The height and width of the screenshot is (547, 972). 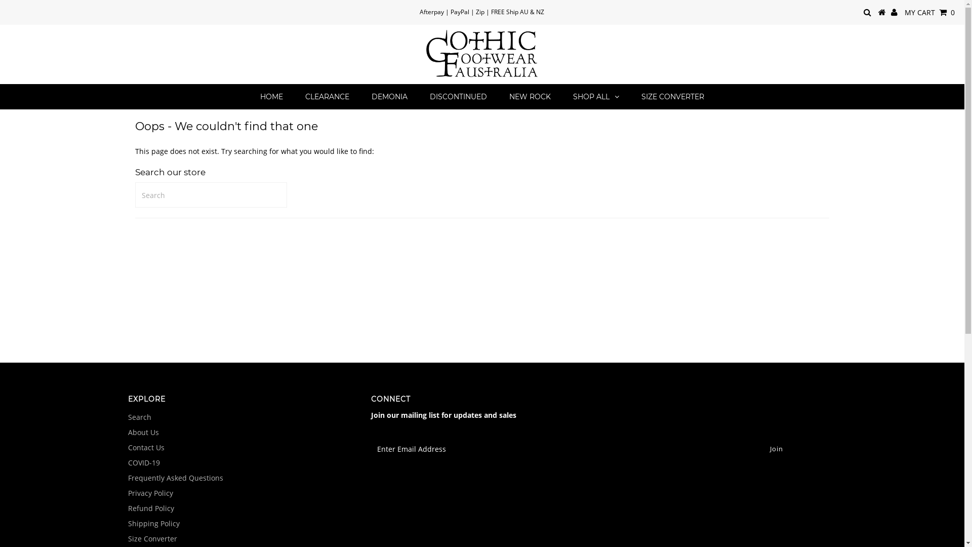 I want to click on Size Converter, so click(x=152, y=539).